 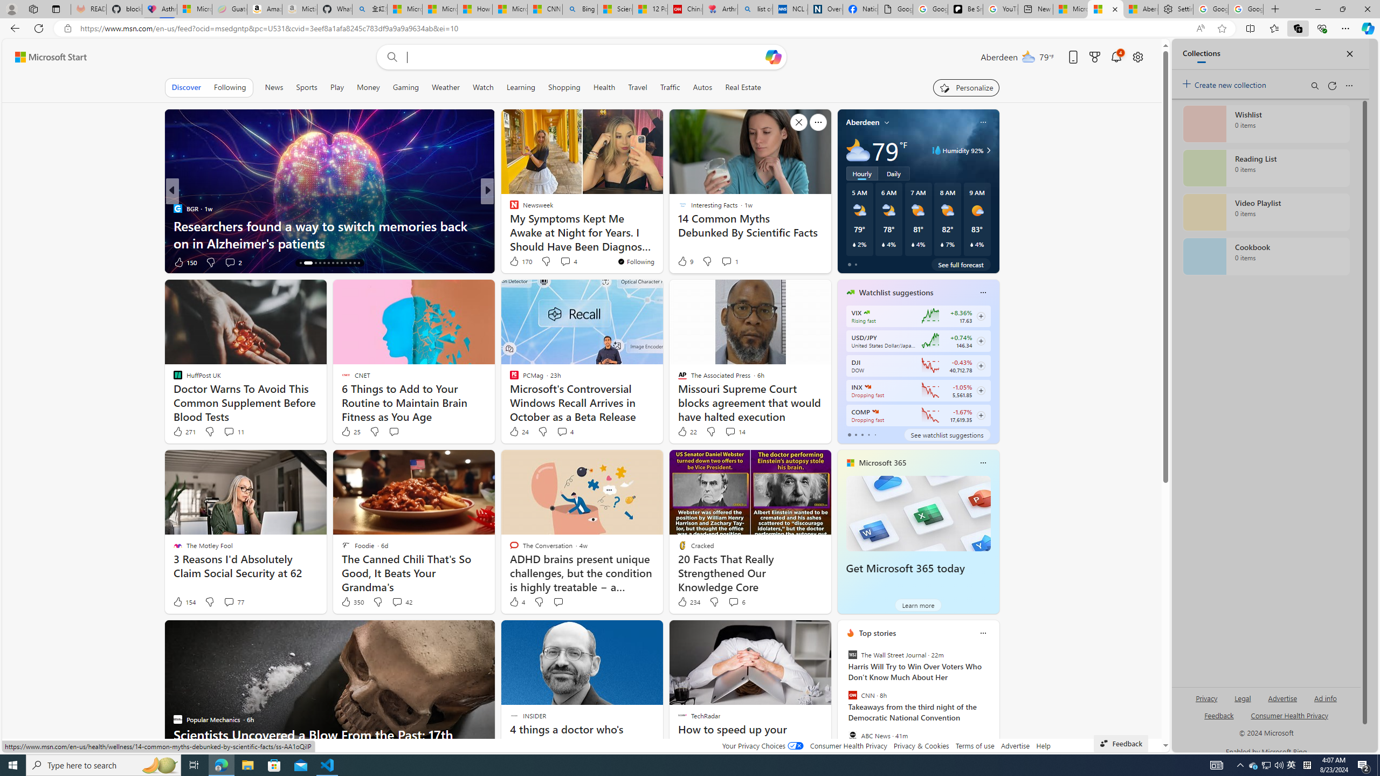 I want to click on Mostly cloudy, so click(x=857, y=150).